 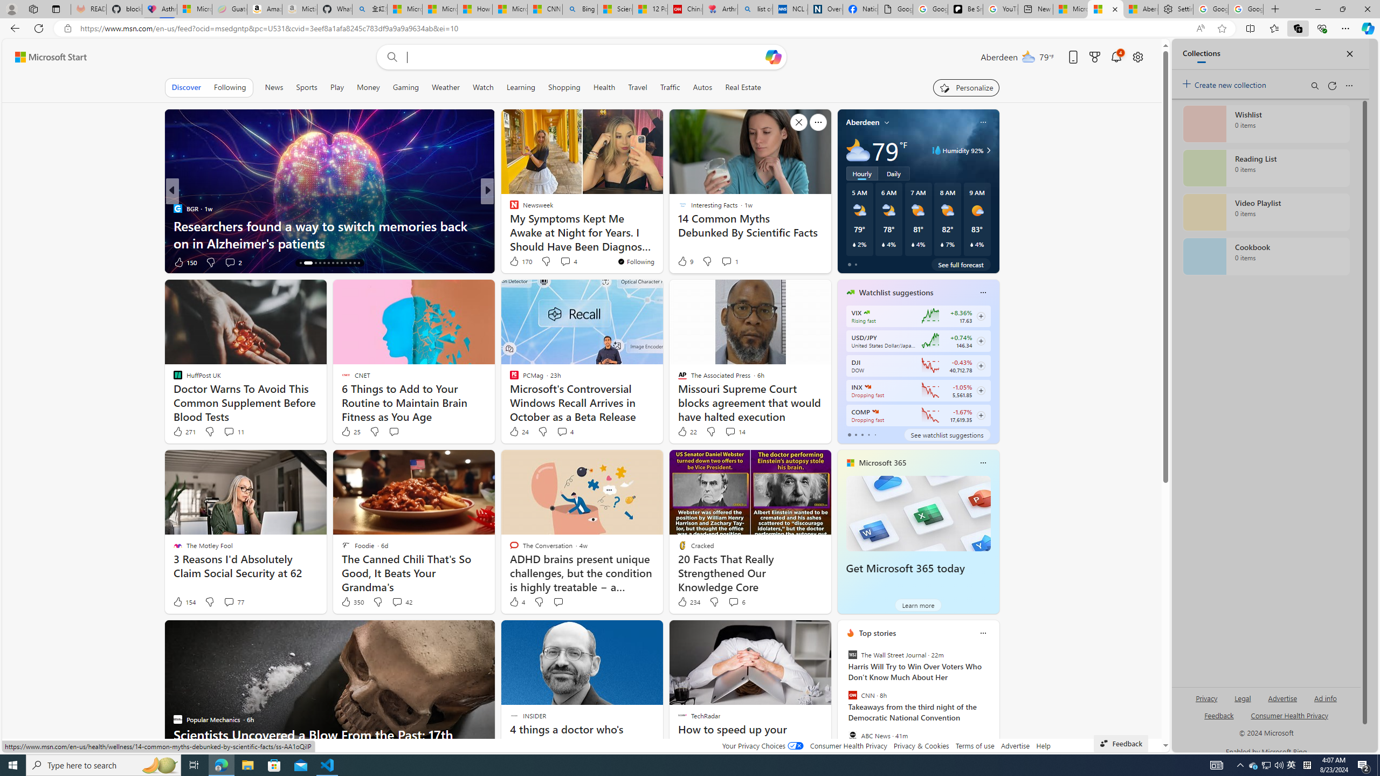 I want to click on Mostly cloudy, so click(x=857, y=150).